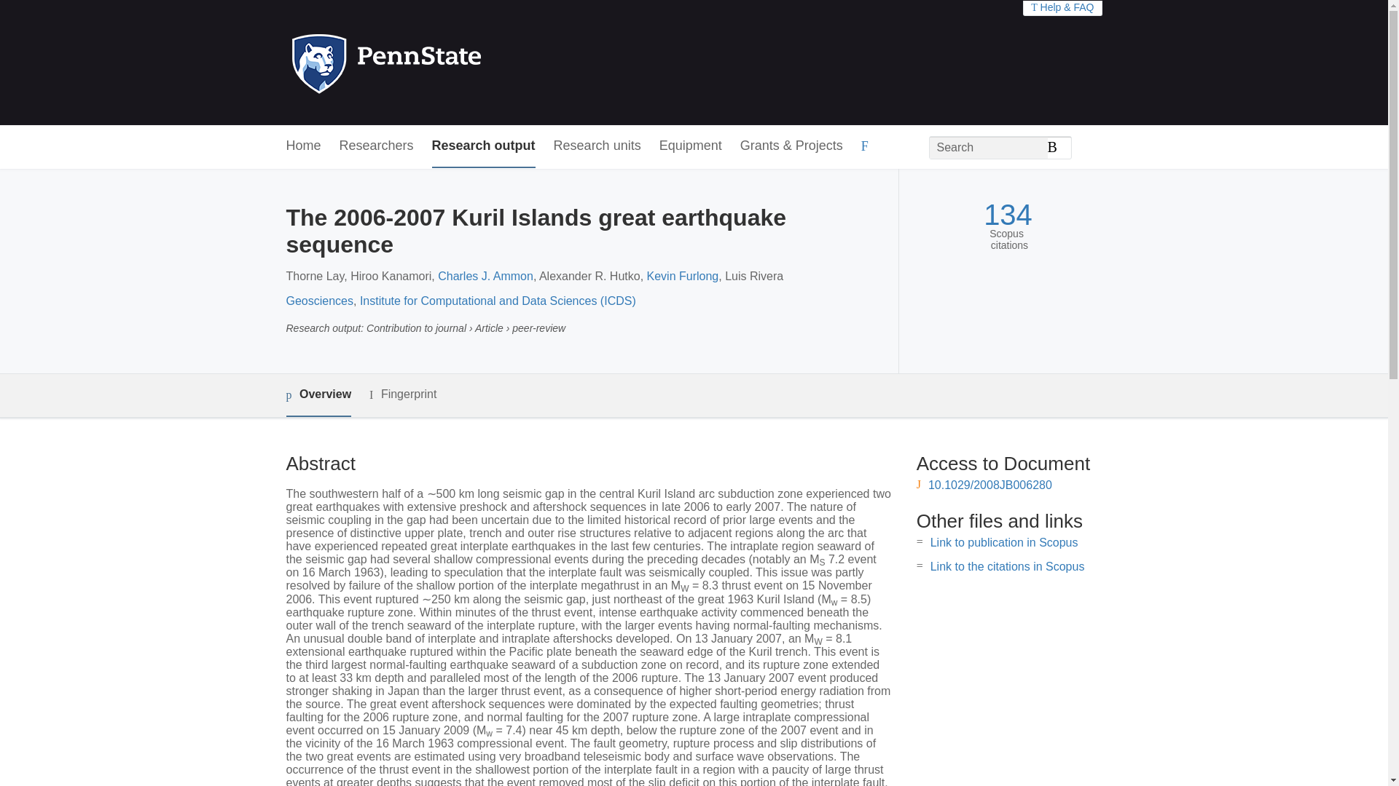 This screenshot has width=1399, height=786. Describe the element at coordinates (1007, 215) in the screenshot. I see `134` at that location.